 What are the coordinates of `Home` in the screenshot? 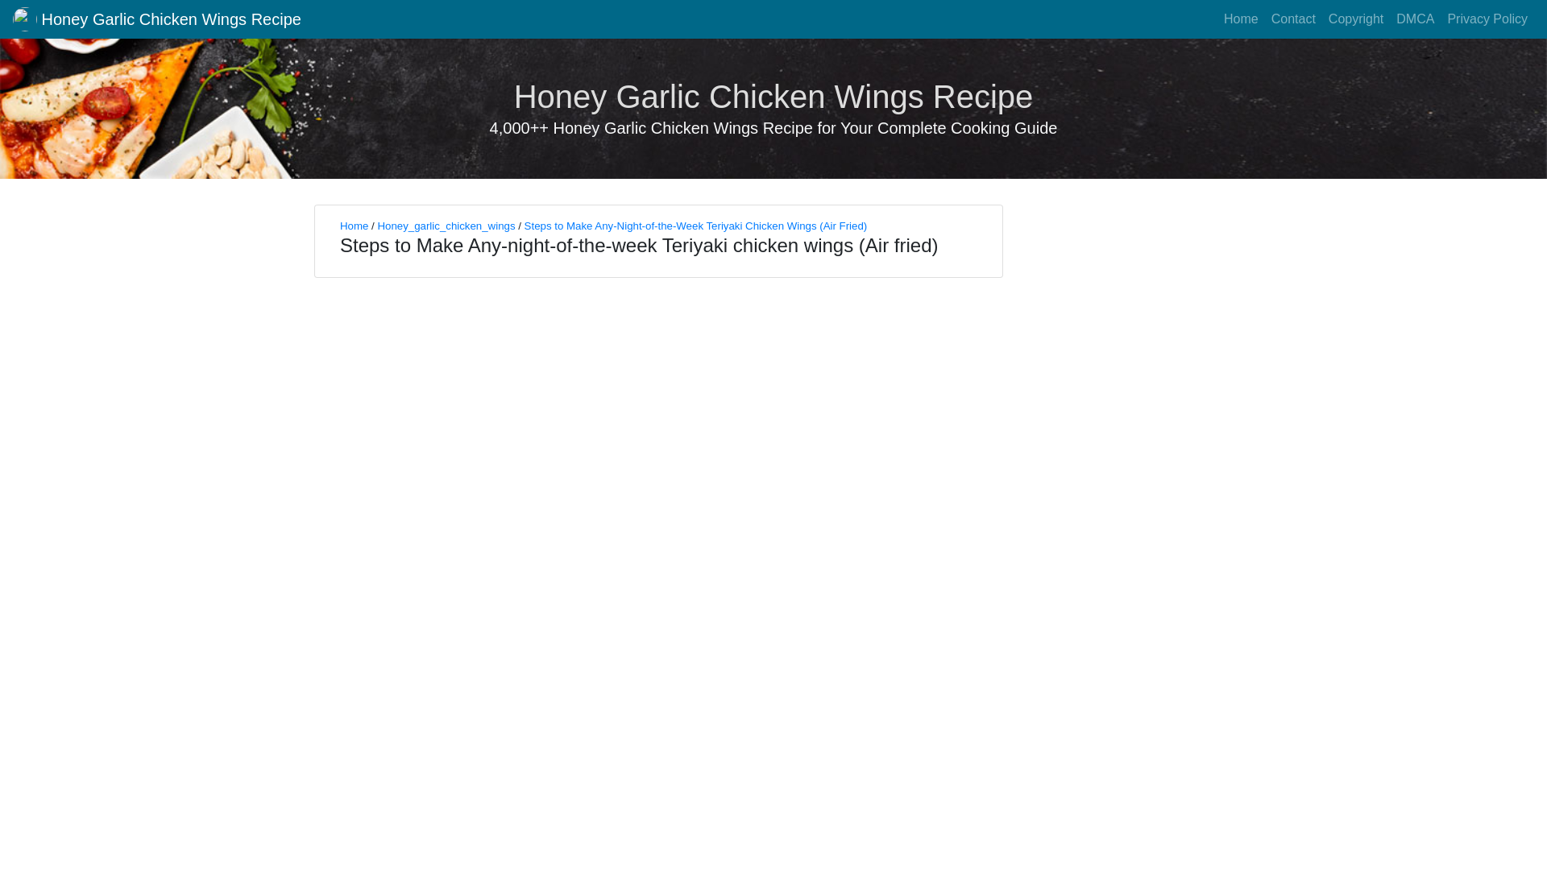 It's located at (354, 226).